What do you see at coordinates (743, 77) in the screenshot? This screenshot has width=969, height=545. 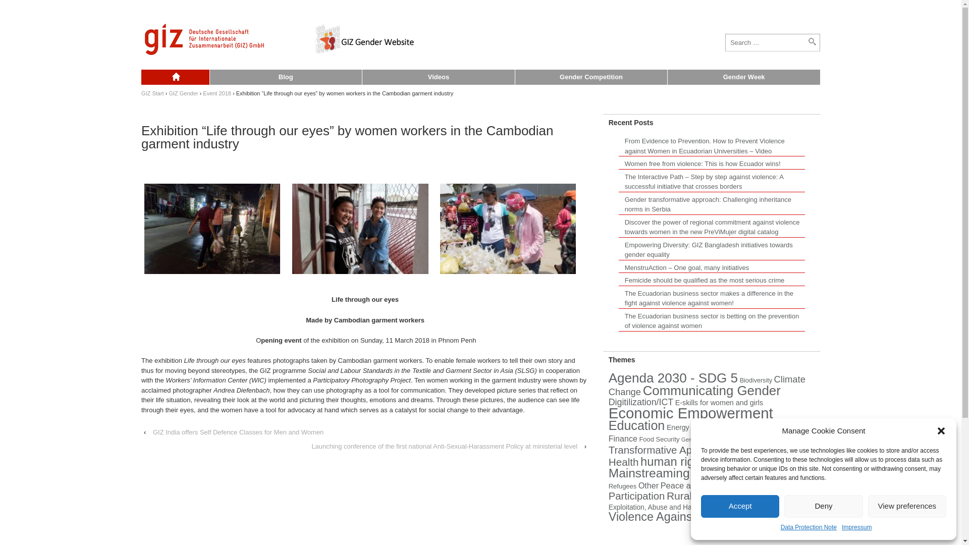 I see `Gender Week` at bounding box center [743, 77].